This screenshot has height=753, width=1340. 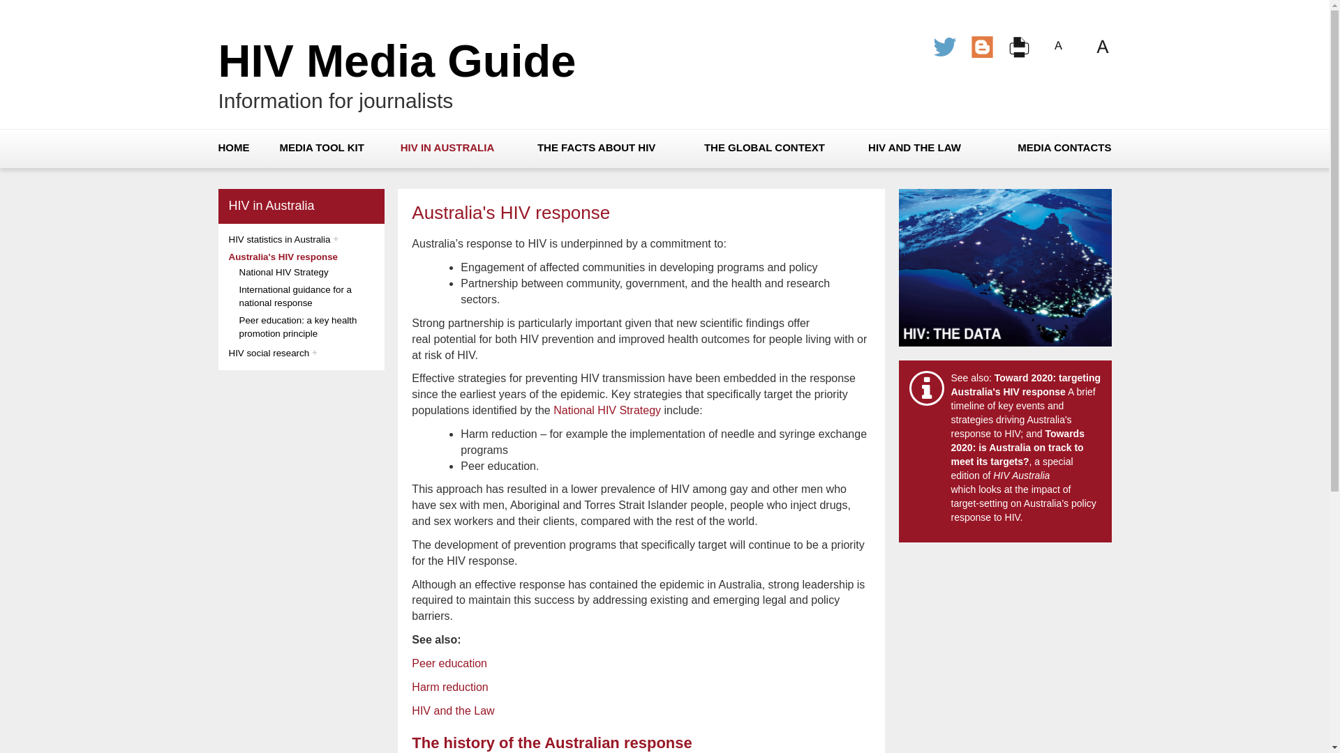 What do you see at coordinates (607, 410) in the screenshot?
I see `National HIV Strategy` at bounding box center [607, 410].